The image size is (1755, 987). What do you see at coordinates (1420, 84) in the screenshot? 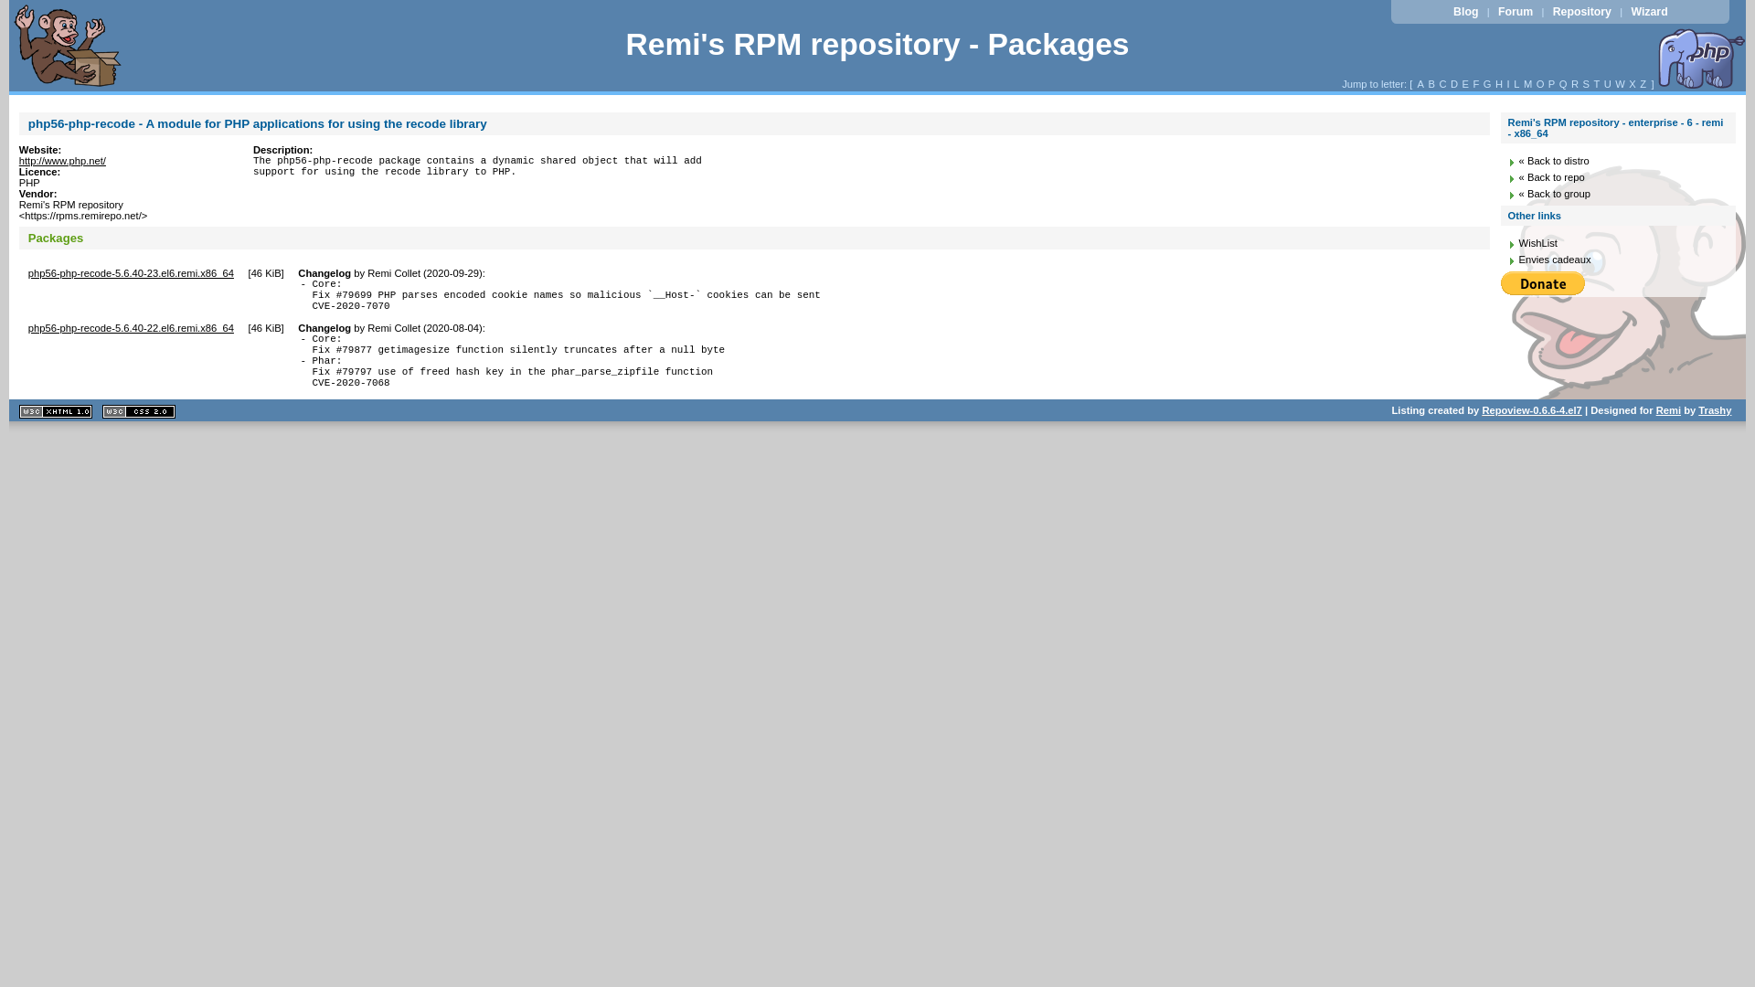
I see `A` at bounding box center [1420, 84].